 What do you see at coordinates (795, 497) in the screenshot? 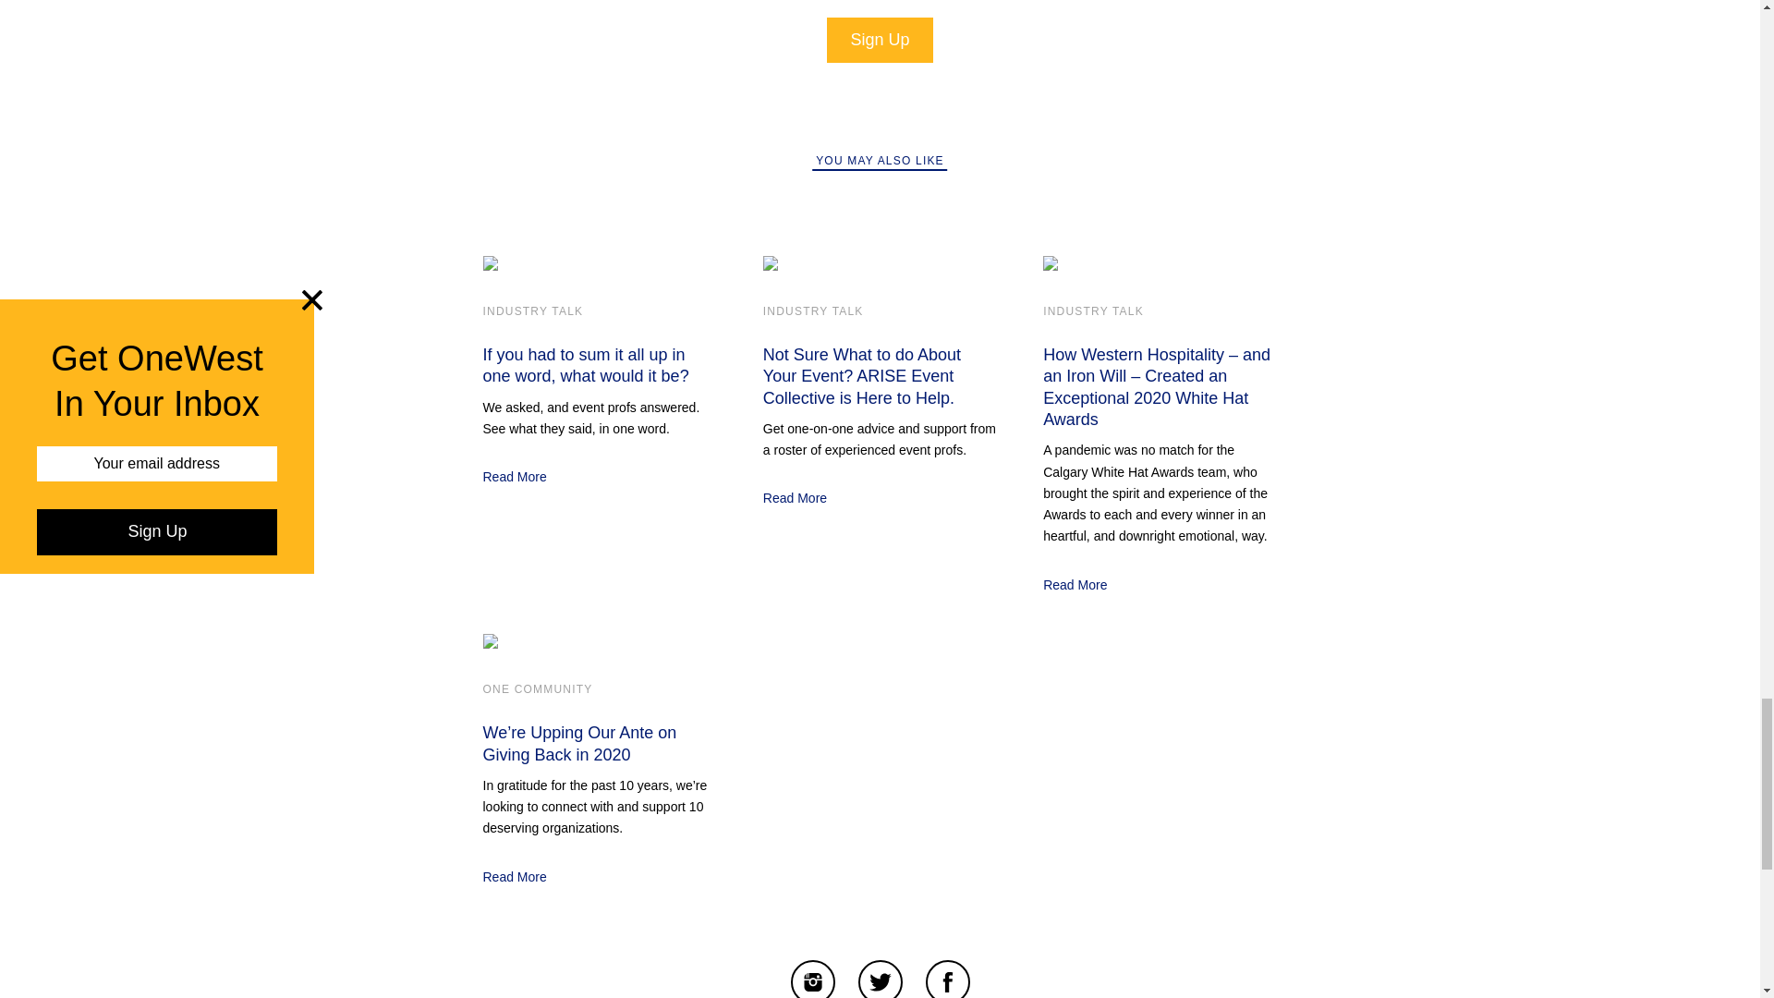
I see `Read More` at bounding box center [795, 497].